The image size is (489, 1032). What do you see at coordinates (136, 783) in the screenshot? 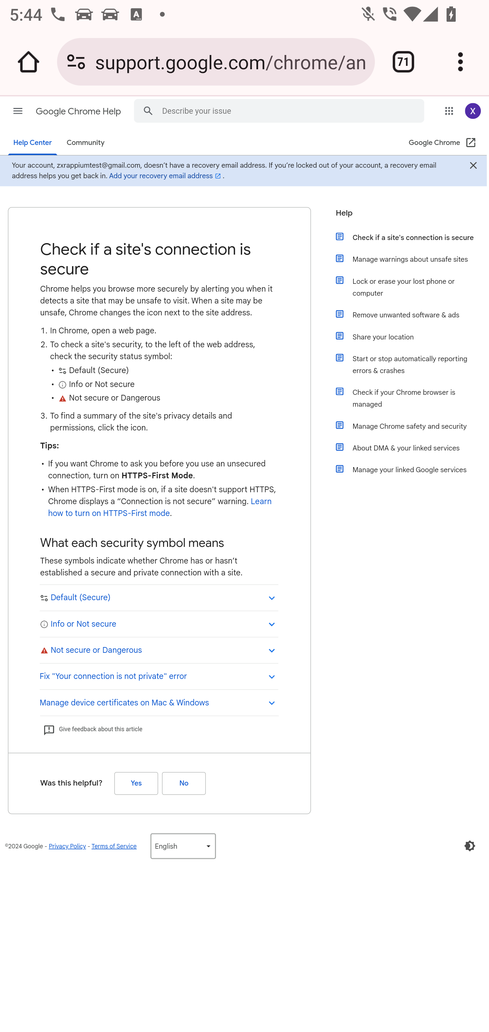
I see `Yes (Was this helpful?)` at bounding box center [136, 783].